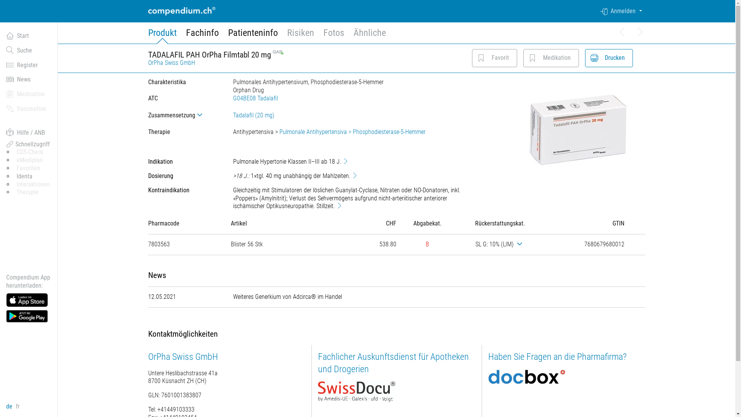  I want to click on eMediplan, so click(30, 160).